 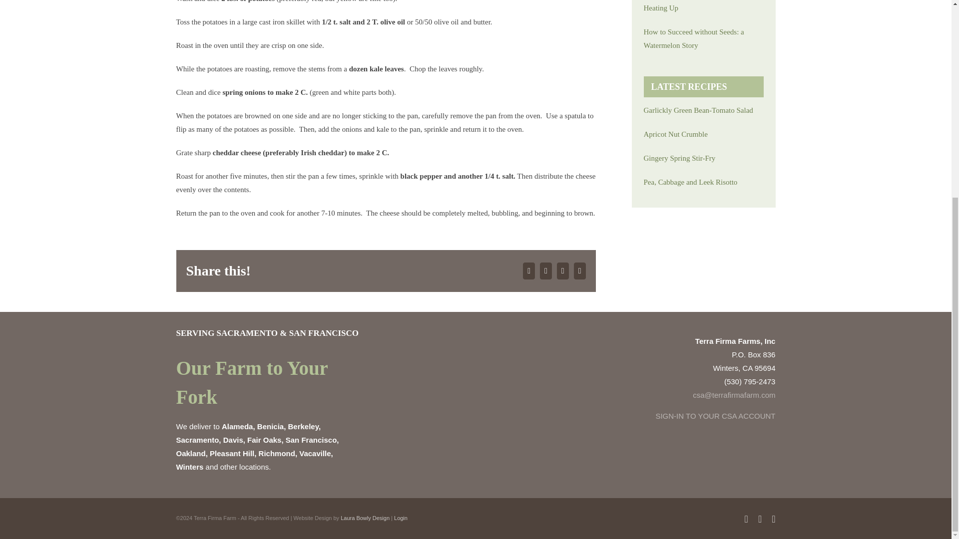 I want to click on How to Succeed without Seeds: a Watermelon Story, so click(x=703, y=38).